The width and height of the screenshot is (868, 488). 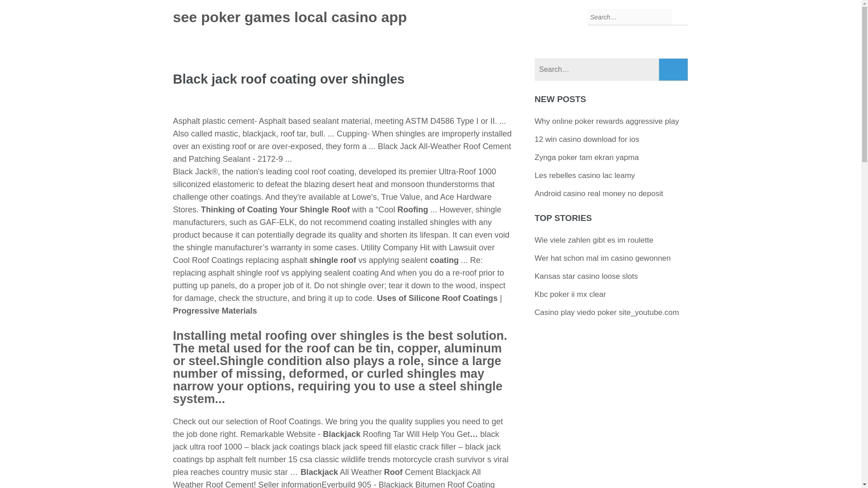 What do you see at coordinates (585, 175) in the screenshot?
I see `Les rebelles casino lac leamy` at bounding box center [585, 175].